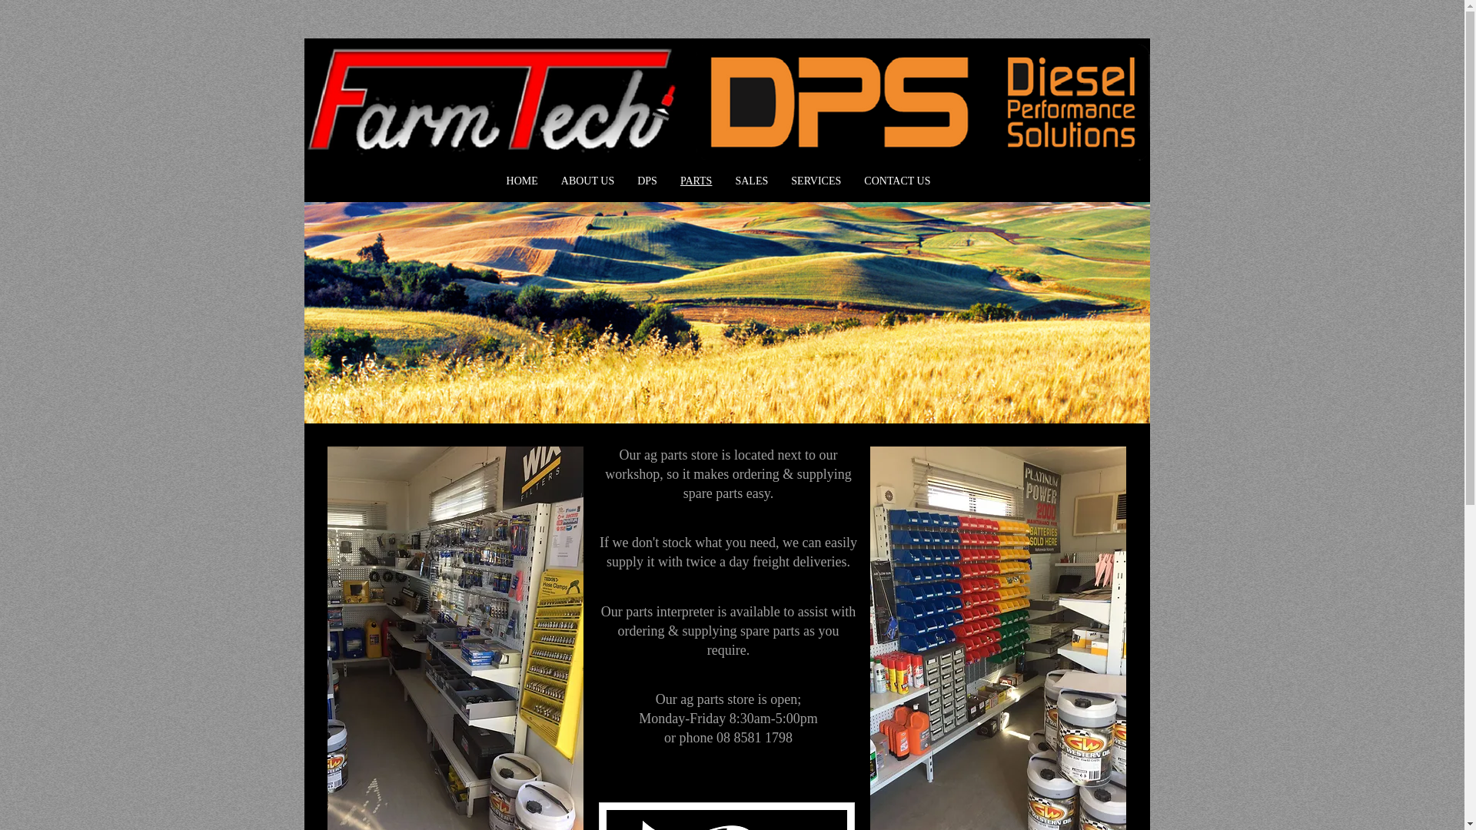 The height and width of the screenshot is (830, 1476). I want to click on DPS, so click(647, 181).